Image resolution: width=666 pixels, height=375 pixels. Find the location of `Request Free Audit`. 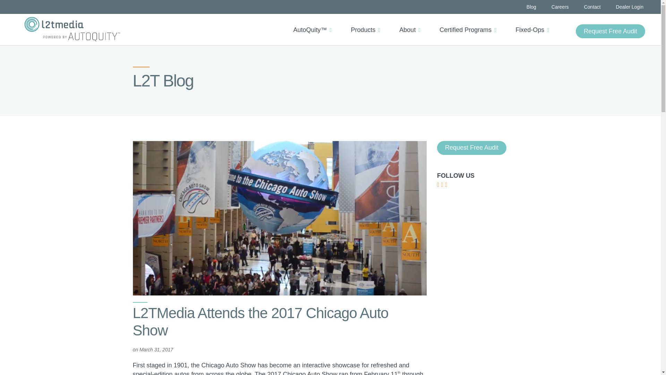

Request Free Audit is located at coordinates (610, 31).